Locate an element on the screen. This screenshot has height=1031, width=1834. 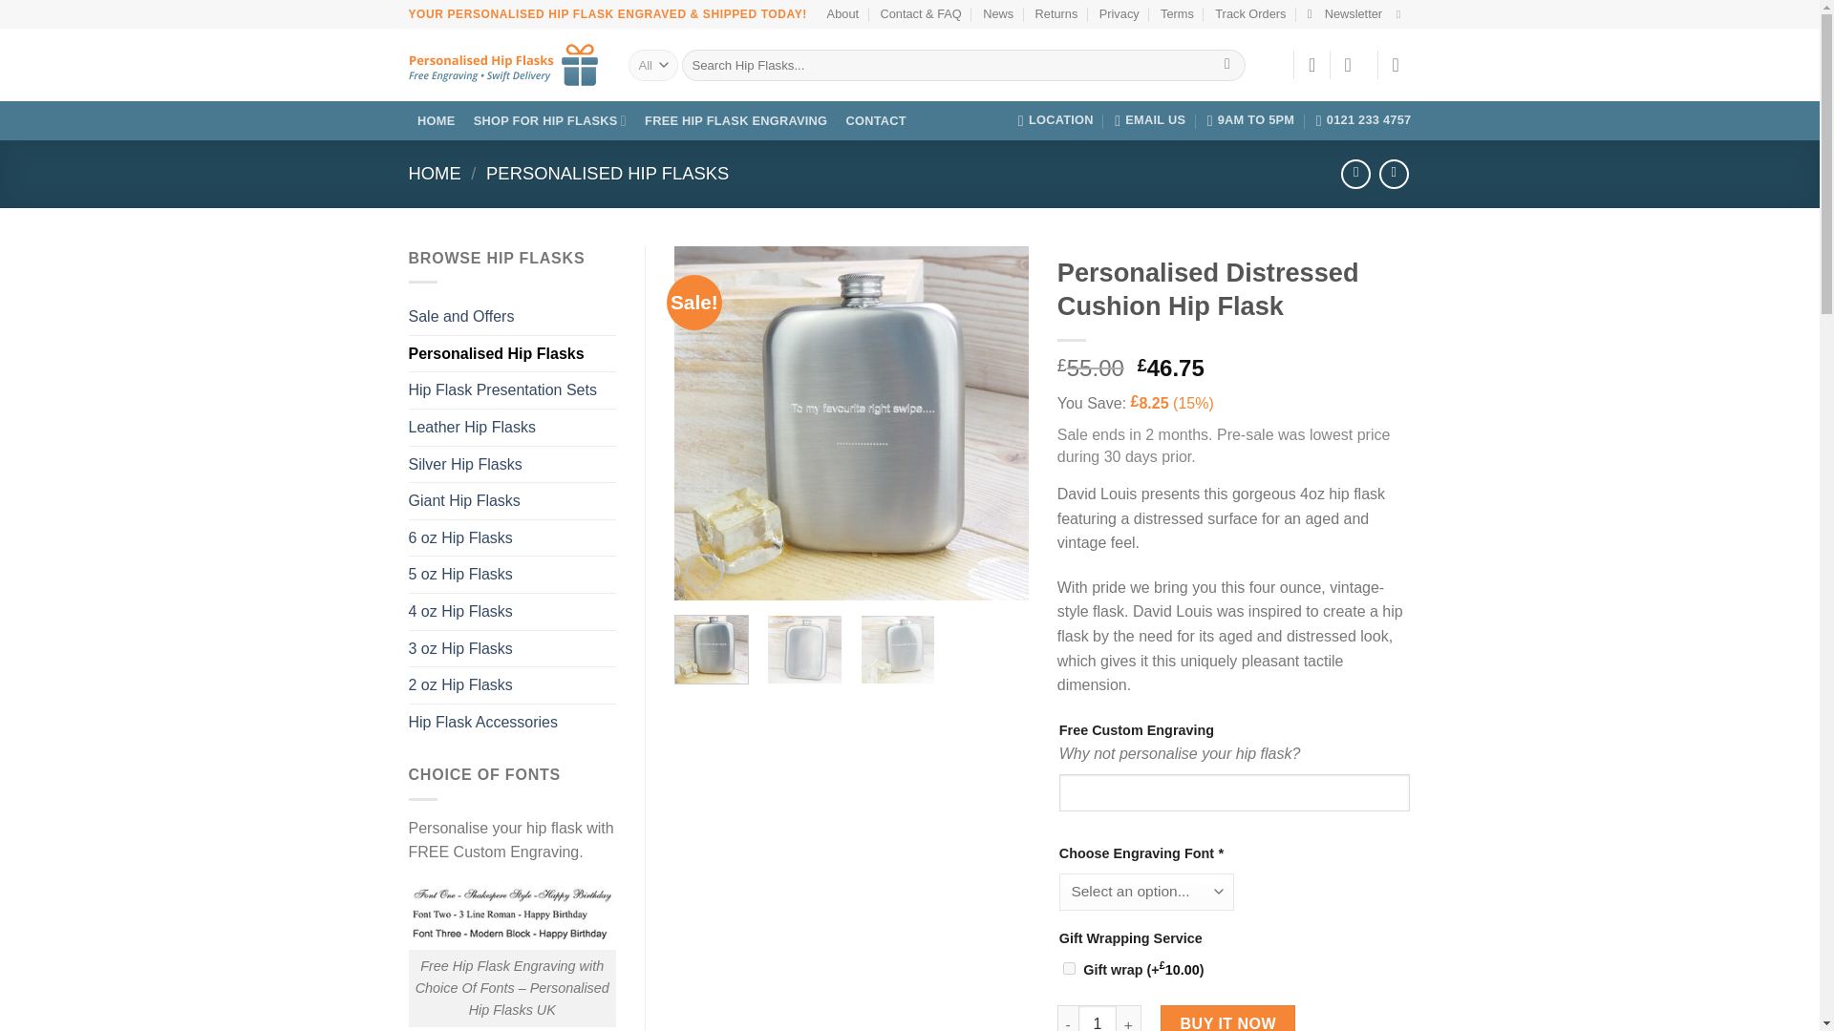
Zoom is located at coordinates (704, 571).